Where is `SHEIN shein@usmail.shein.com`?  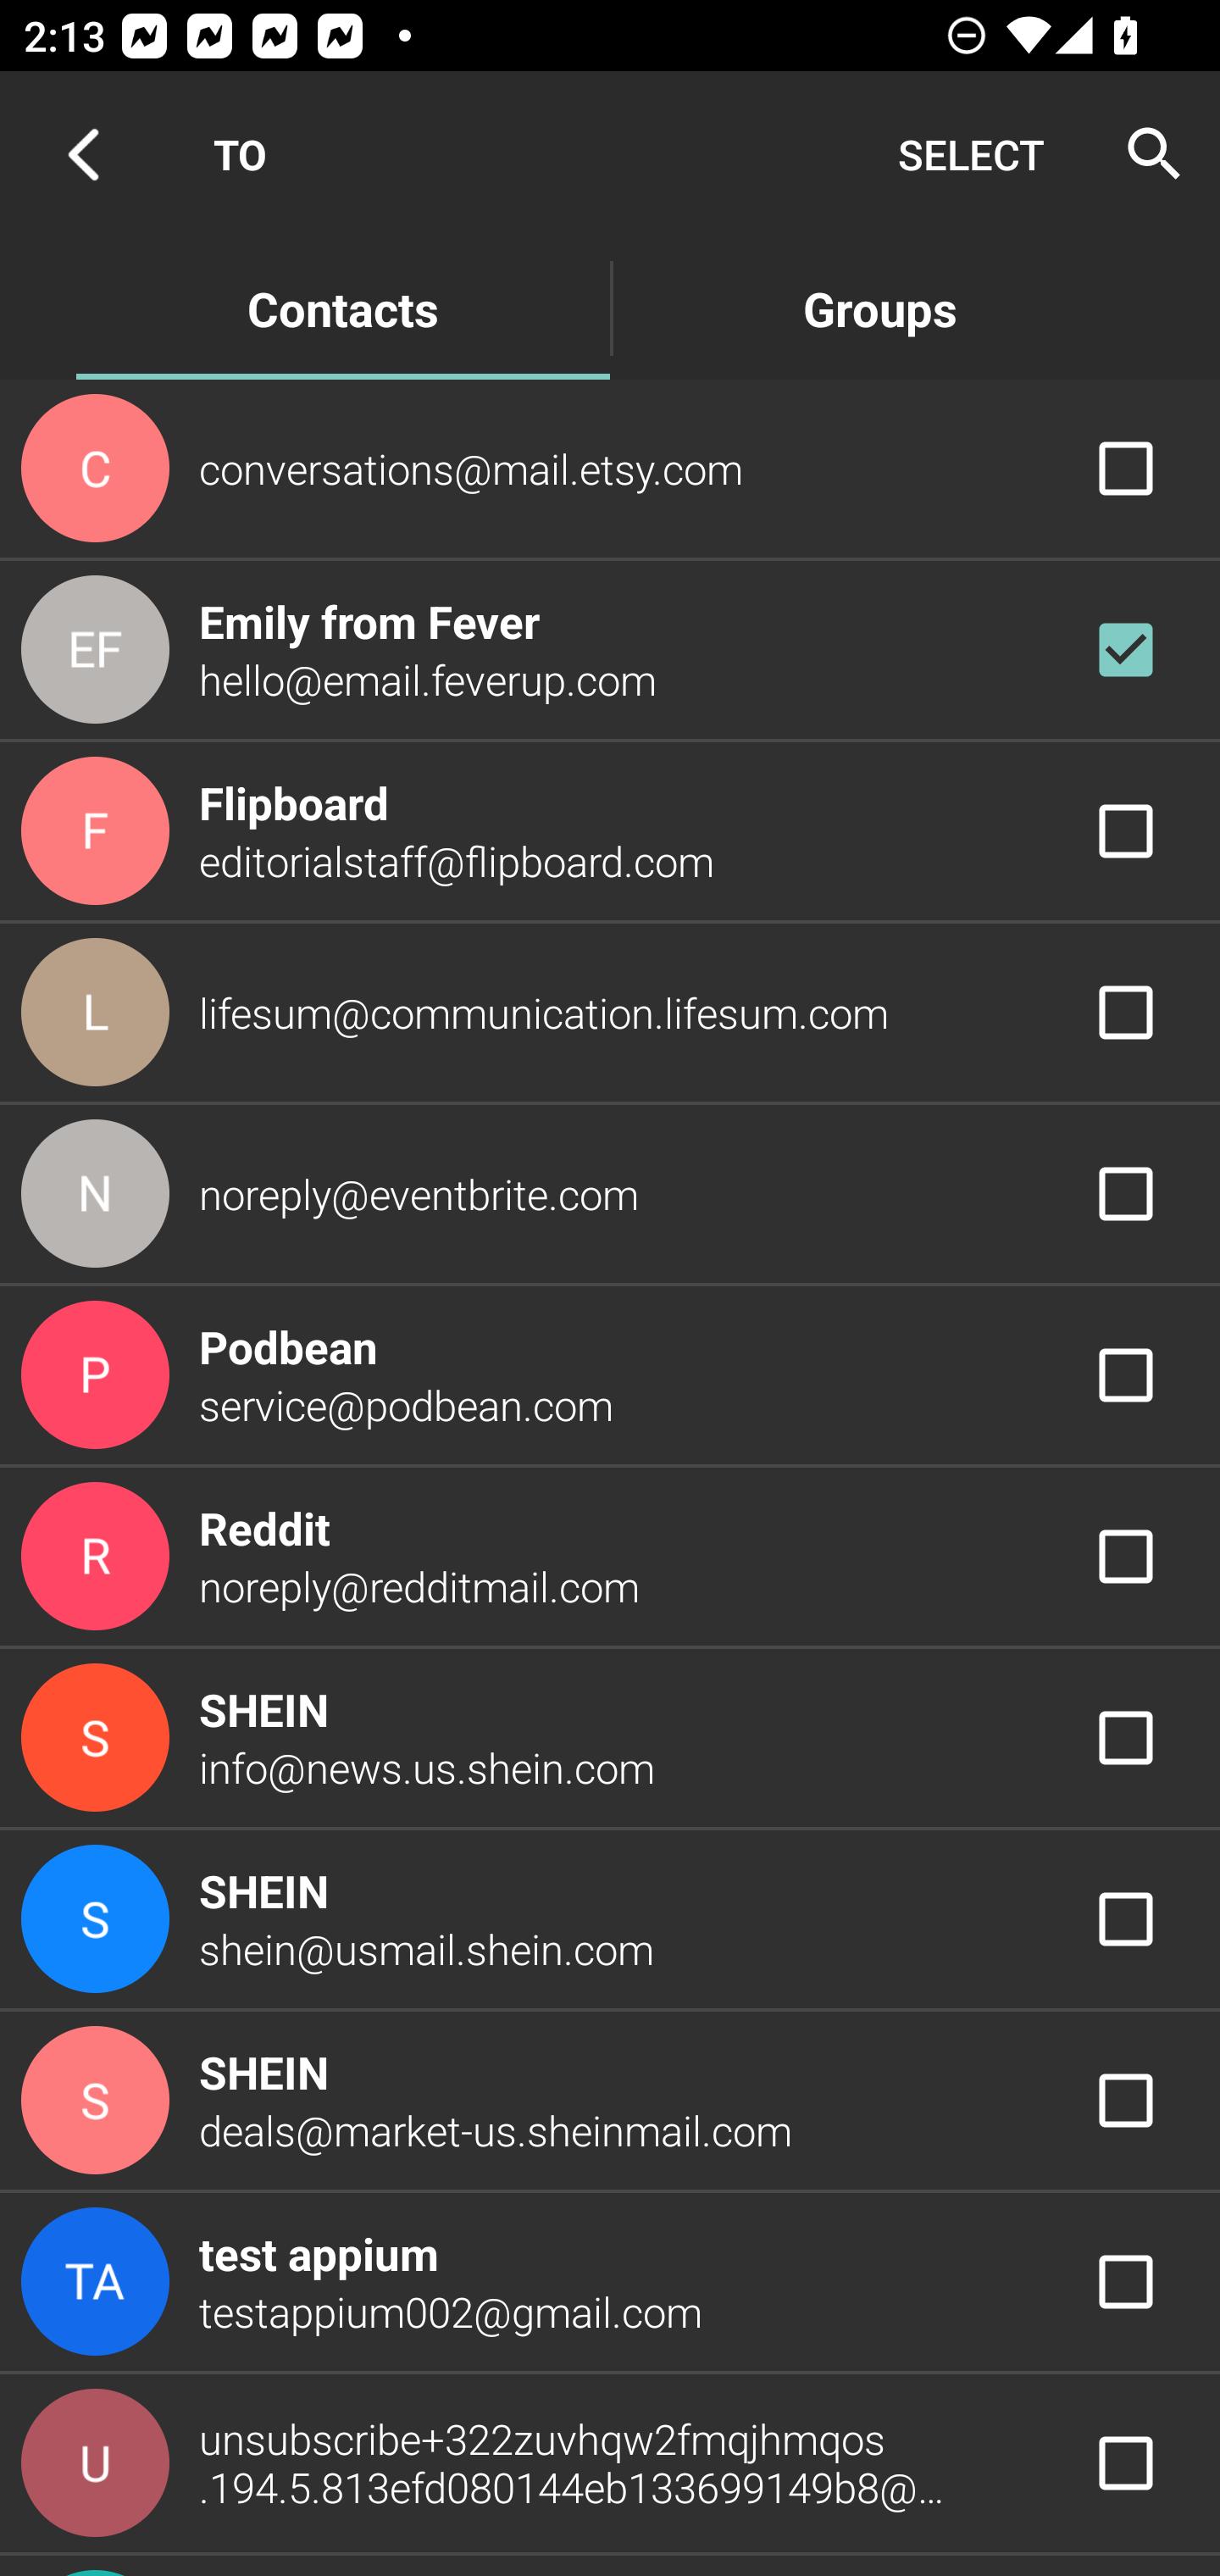
SHEIN shein@usmail.shein.com is located at coordinates (610, 1920).